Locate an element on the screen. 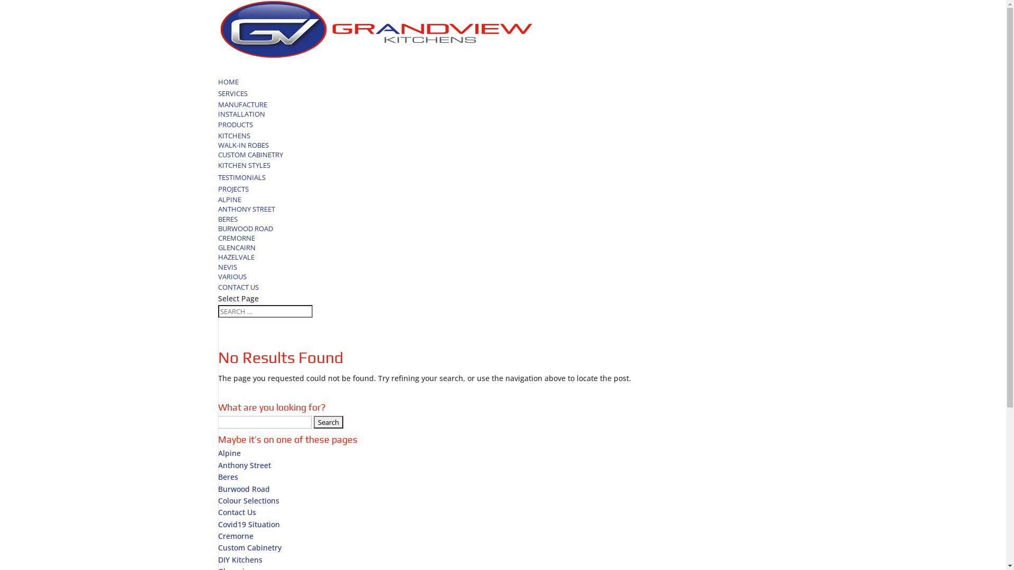 The height and width of the screenshot is (570, 1014). Custom Cabinetry is located at coordinates (249, 548).